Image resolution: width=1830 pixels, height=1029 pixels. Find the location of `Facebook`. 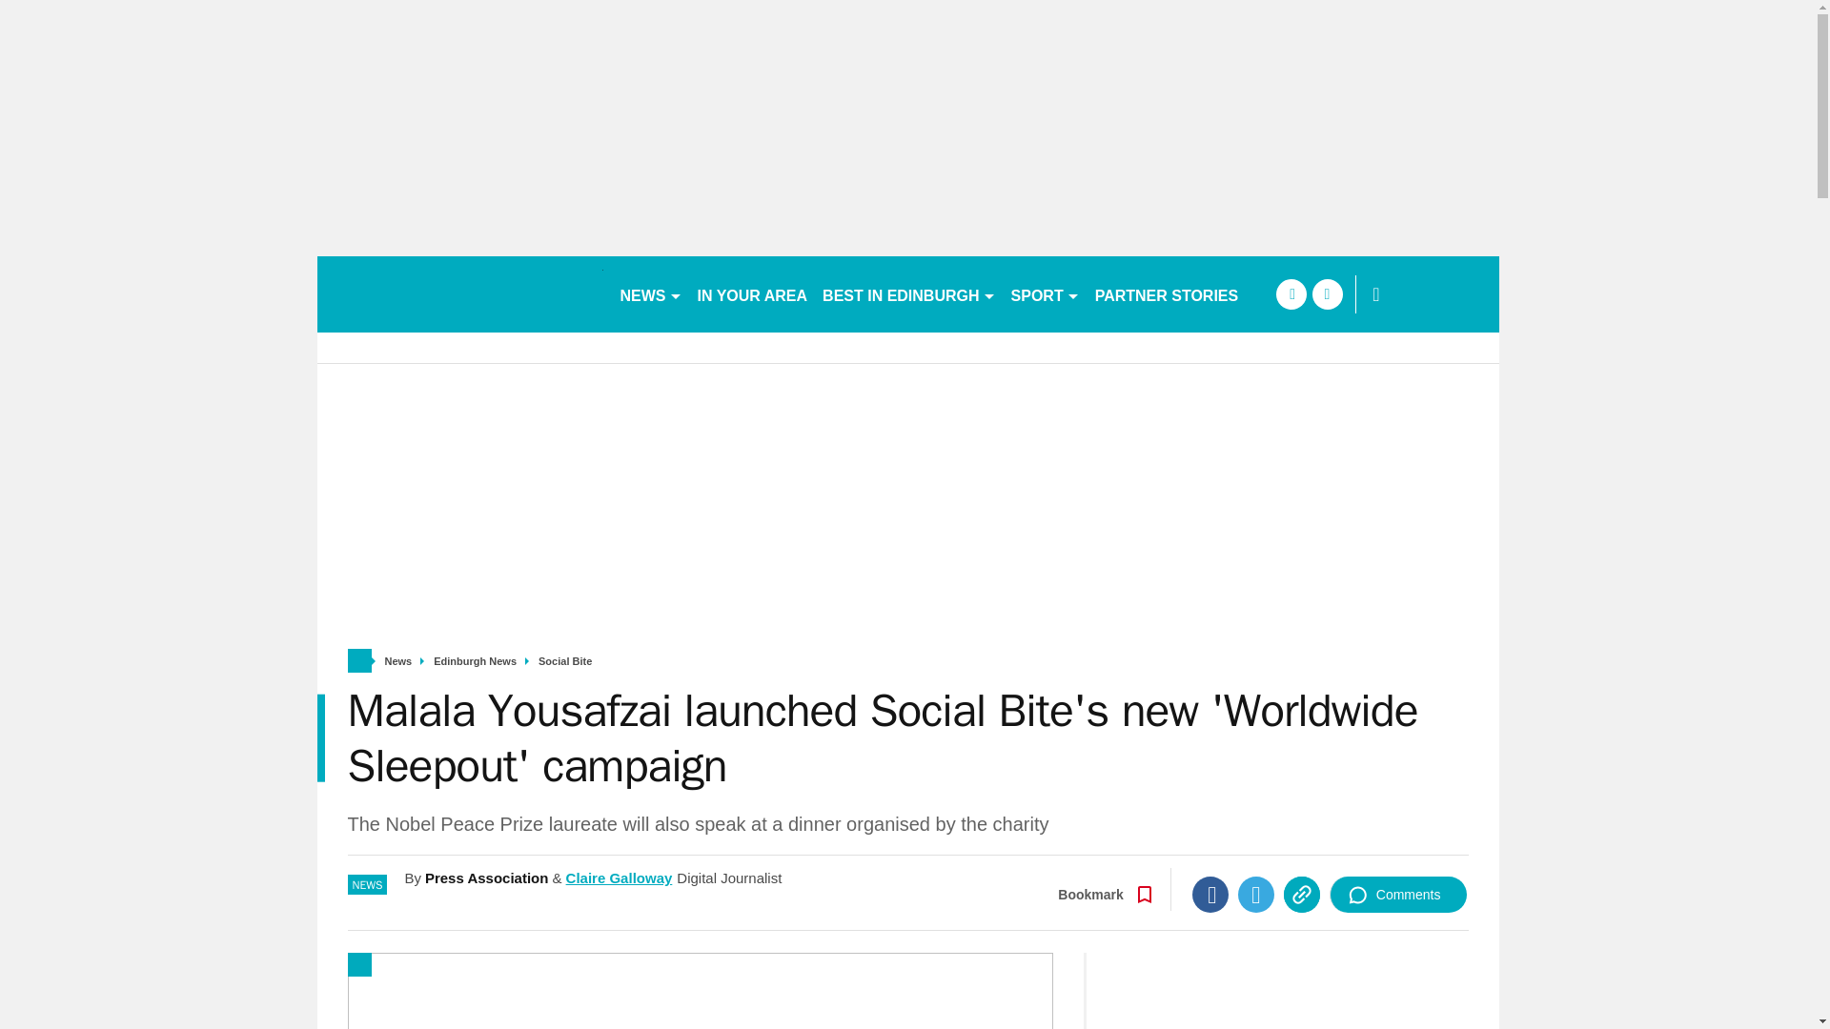

Facebook is located at coordinates (1210, 894).